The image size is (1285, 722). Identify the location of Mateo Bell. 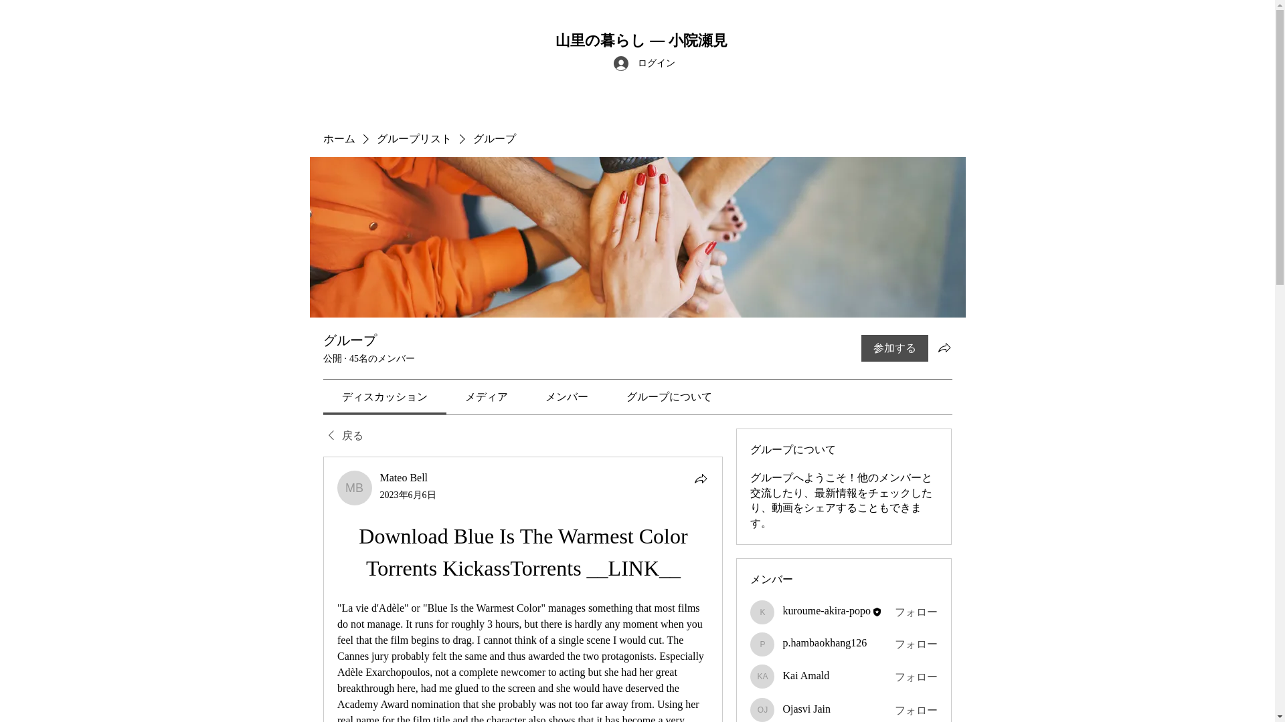
(355, 488).